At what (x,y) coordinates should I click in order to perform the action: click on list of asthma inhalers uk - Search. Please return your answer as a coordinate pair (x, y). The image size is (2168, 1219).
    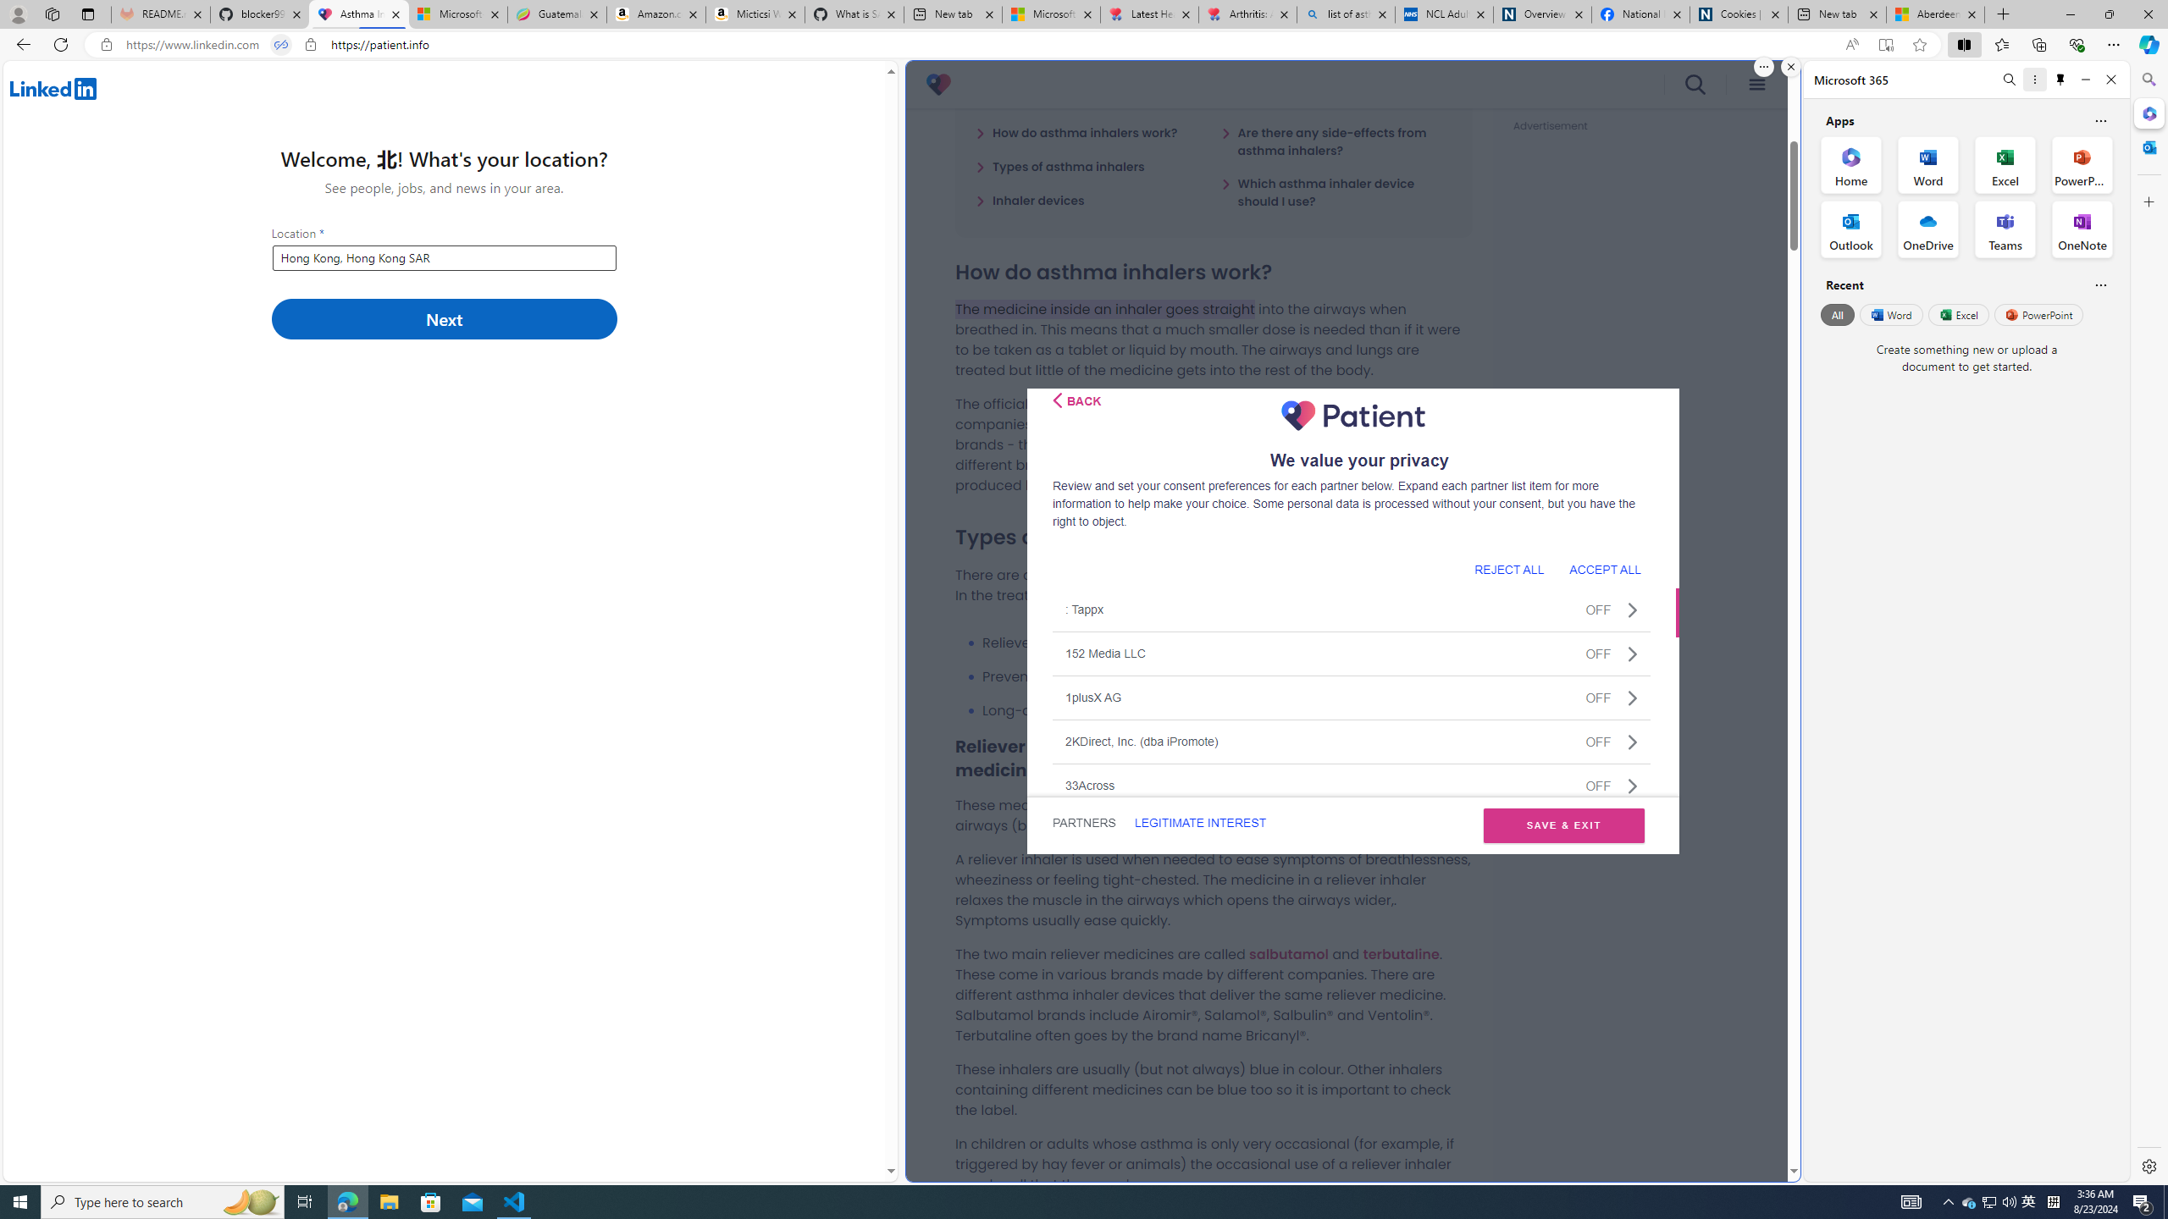
    Looking at the image, I should click on (1347, 14).